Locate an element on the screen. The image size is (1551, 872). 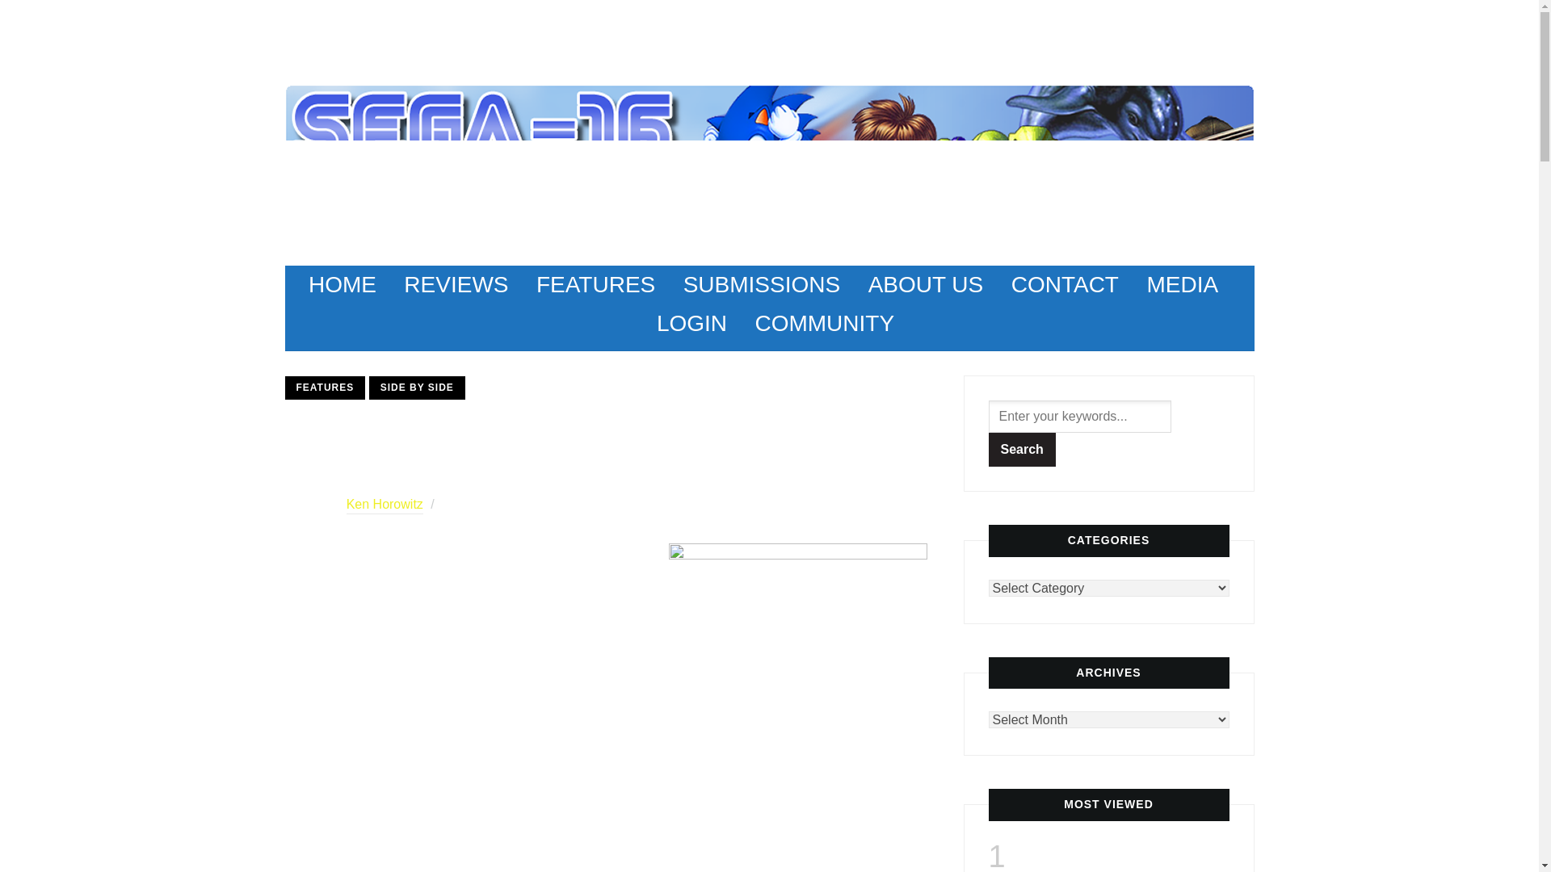
Search is located at coordinates (1023, 449).